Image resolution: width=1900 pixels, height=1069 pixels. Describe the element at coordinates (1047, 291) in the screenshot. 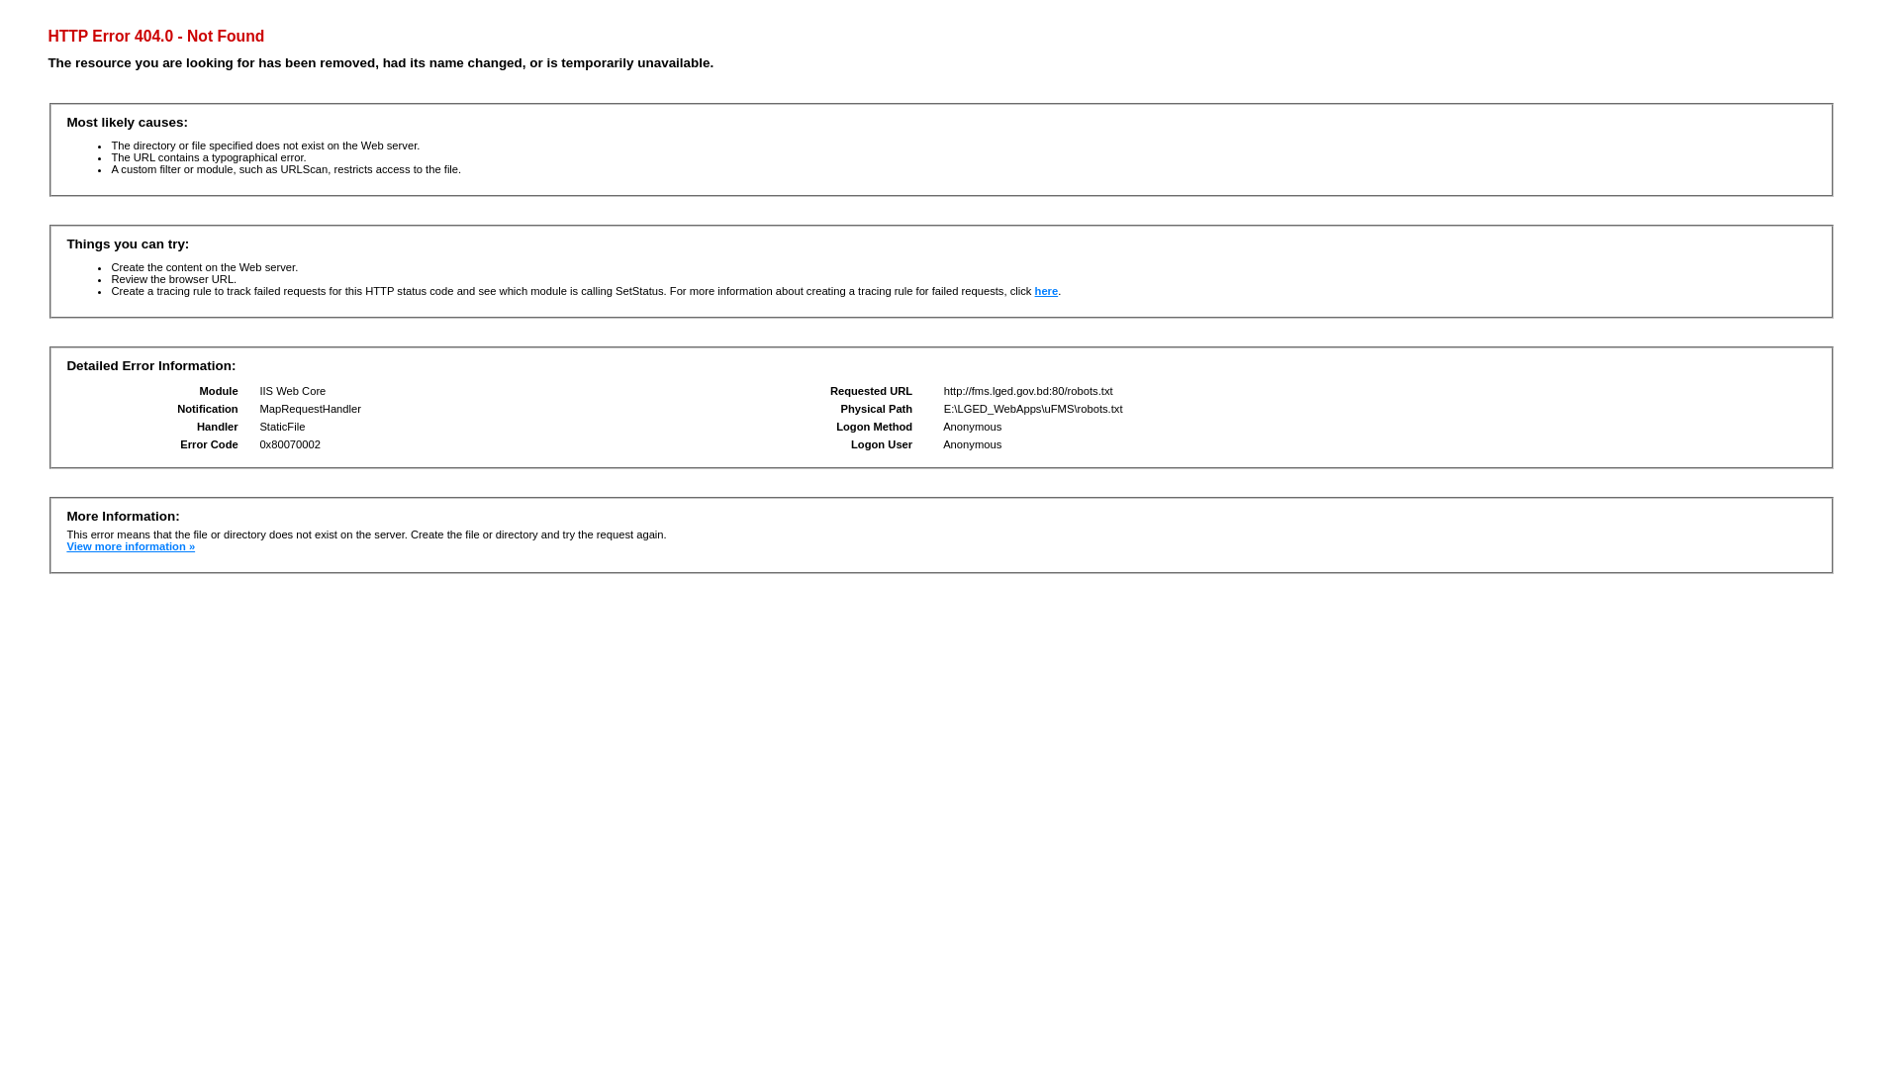

I see `here` at that location.